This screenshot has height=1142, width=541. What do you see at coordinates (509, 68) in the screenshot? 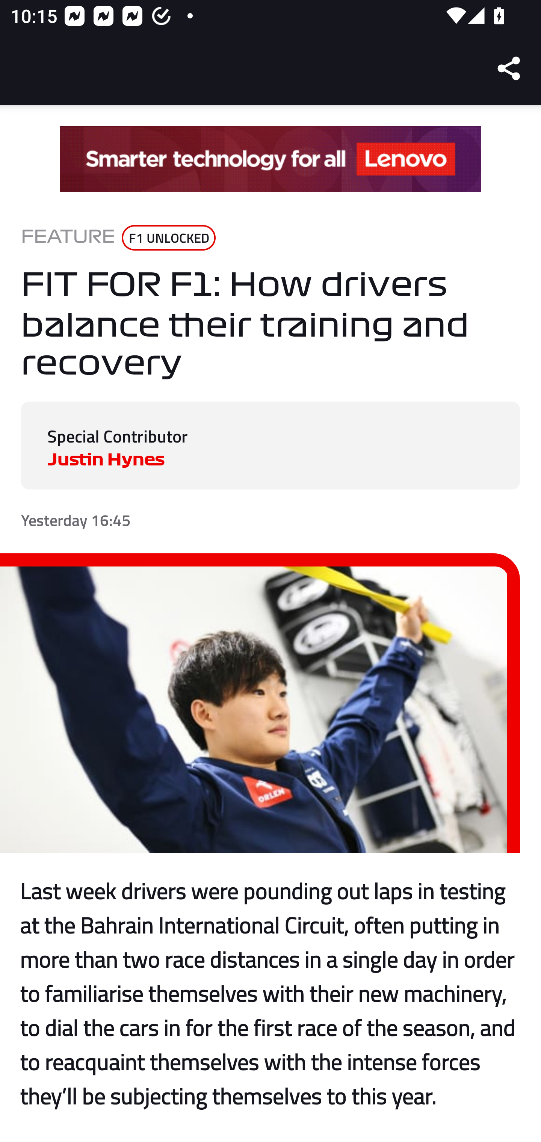
I see `Share` at bounding box center [509, 68].